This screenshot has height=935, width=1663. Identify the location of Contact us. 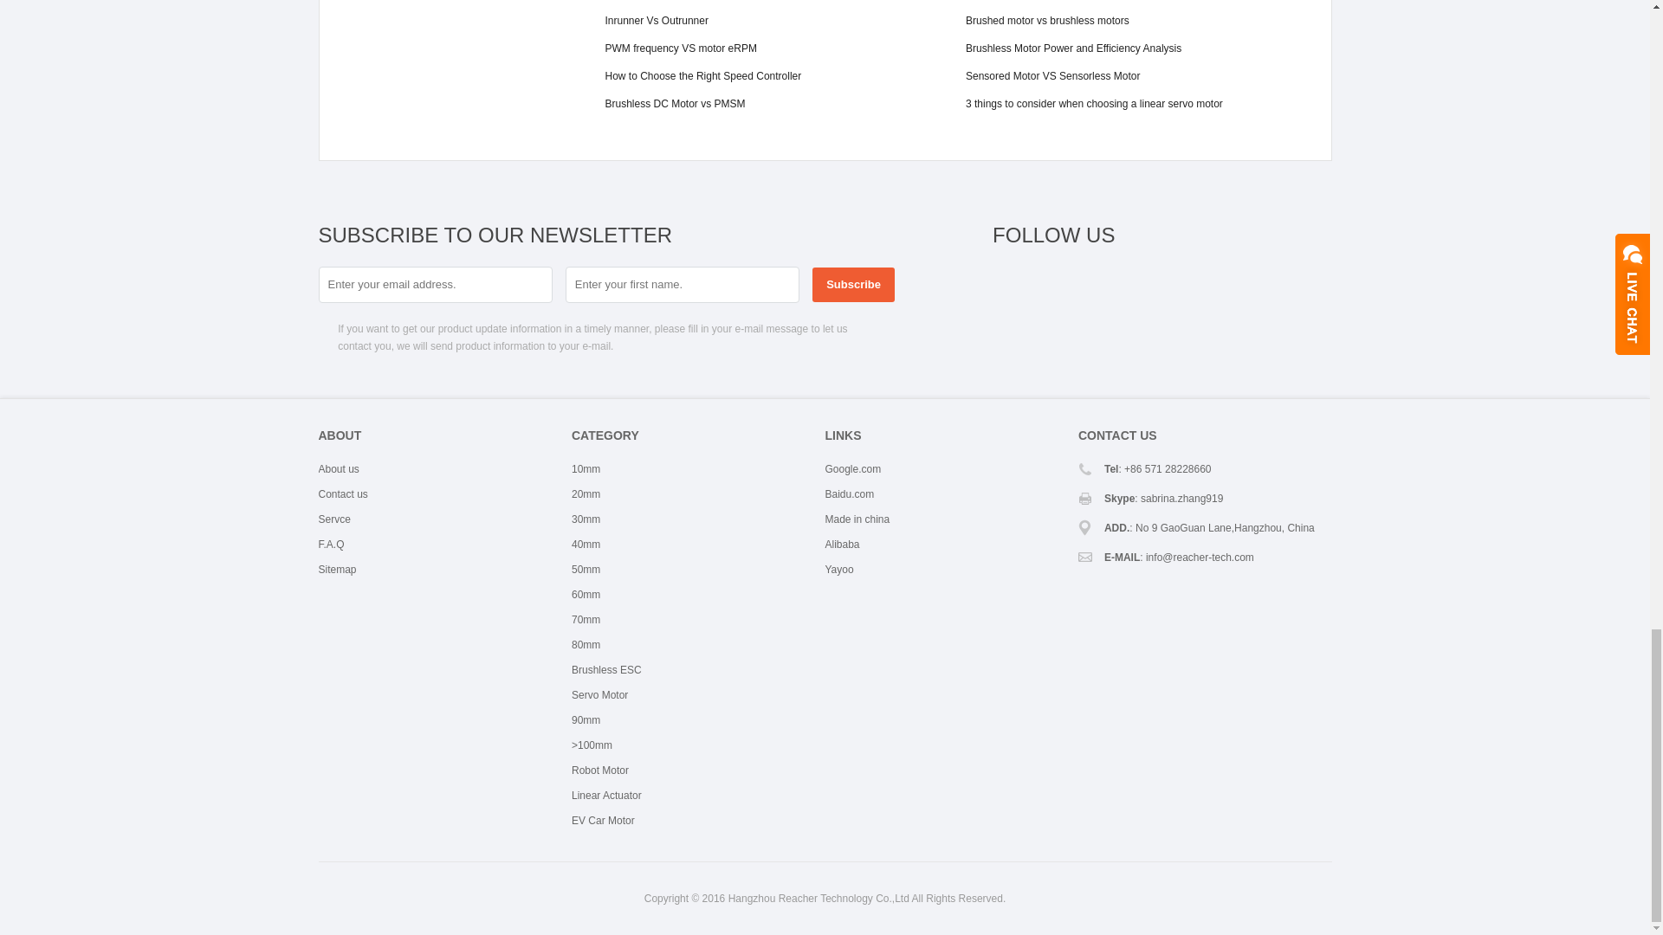
(343, 493).